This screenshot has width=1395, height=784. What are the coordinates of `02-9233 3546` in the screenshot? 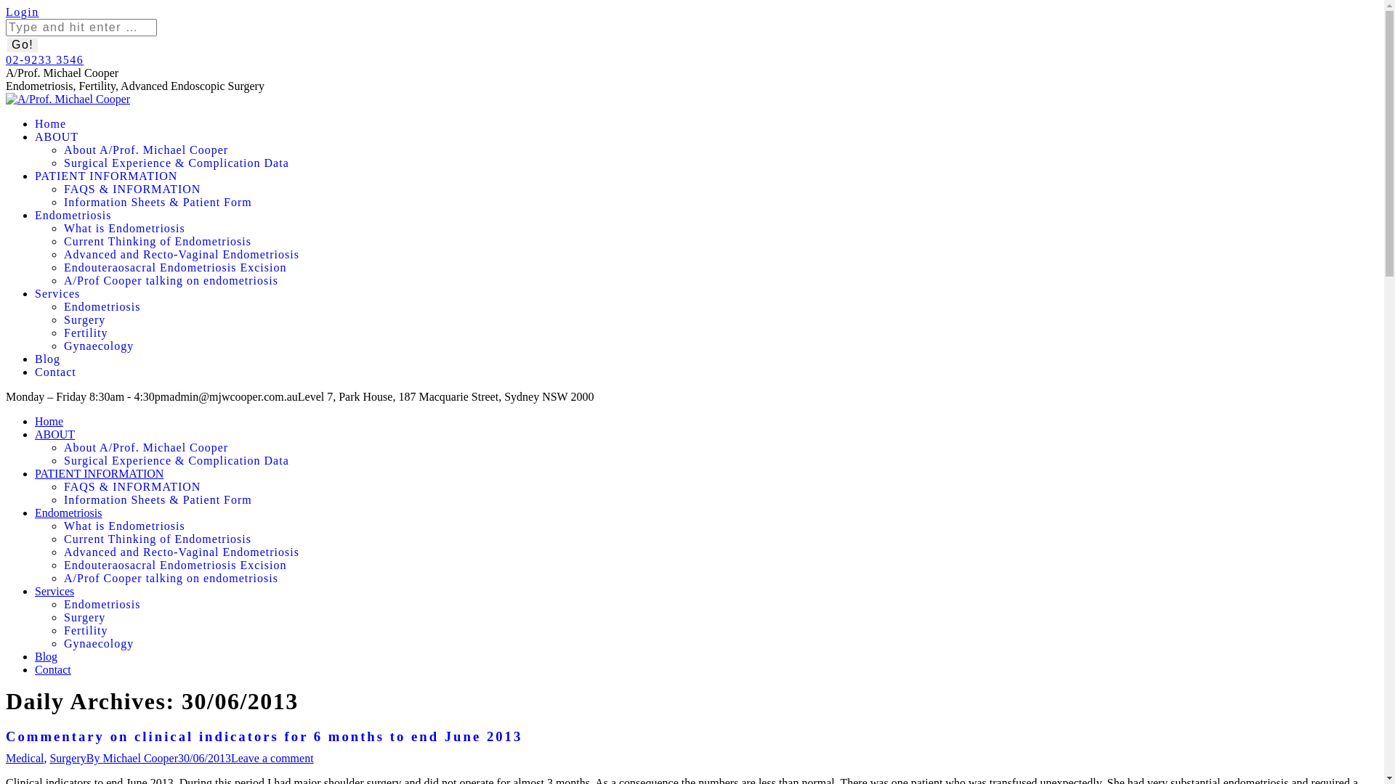 It's located at (45, 60).